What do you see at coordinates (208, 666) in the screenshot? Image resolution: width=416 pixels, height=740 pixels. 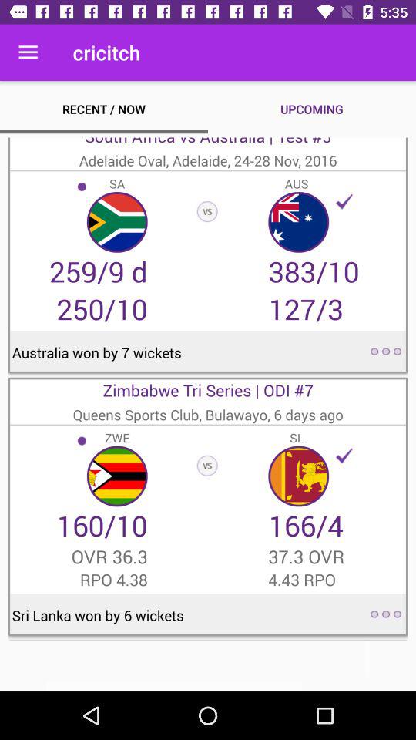 I see `press item below the sri lanka won` at bounding box center [208, 666].